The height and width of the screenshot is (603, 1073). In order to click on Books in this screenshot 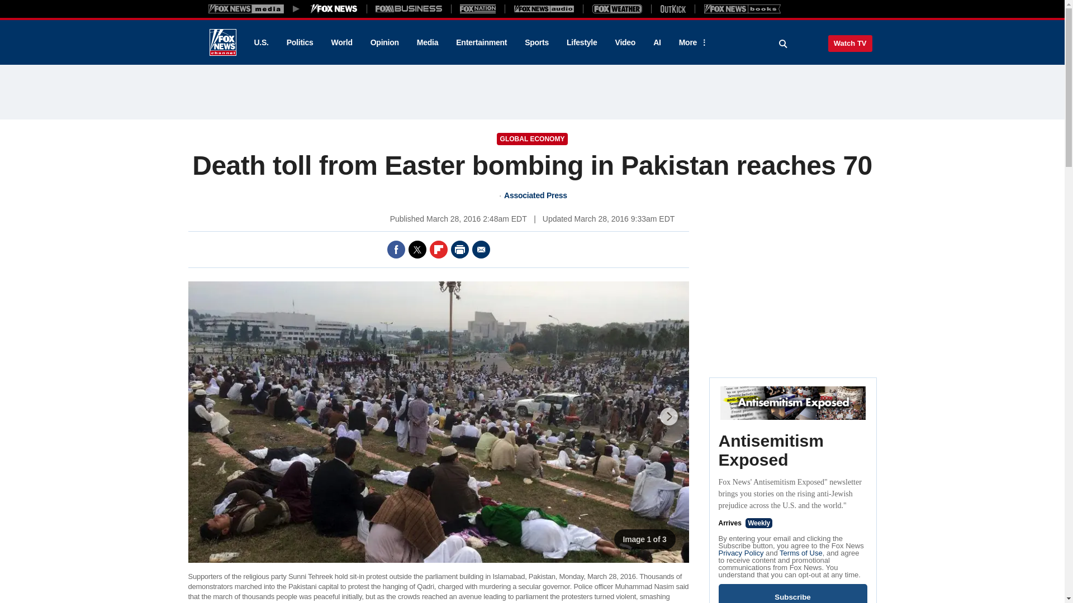, I will do `click(742, 8)`.